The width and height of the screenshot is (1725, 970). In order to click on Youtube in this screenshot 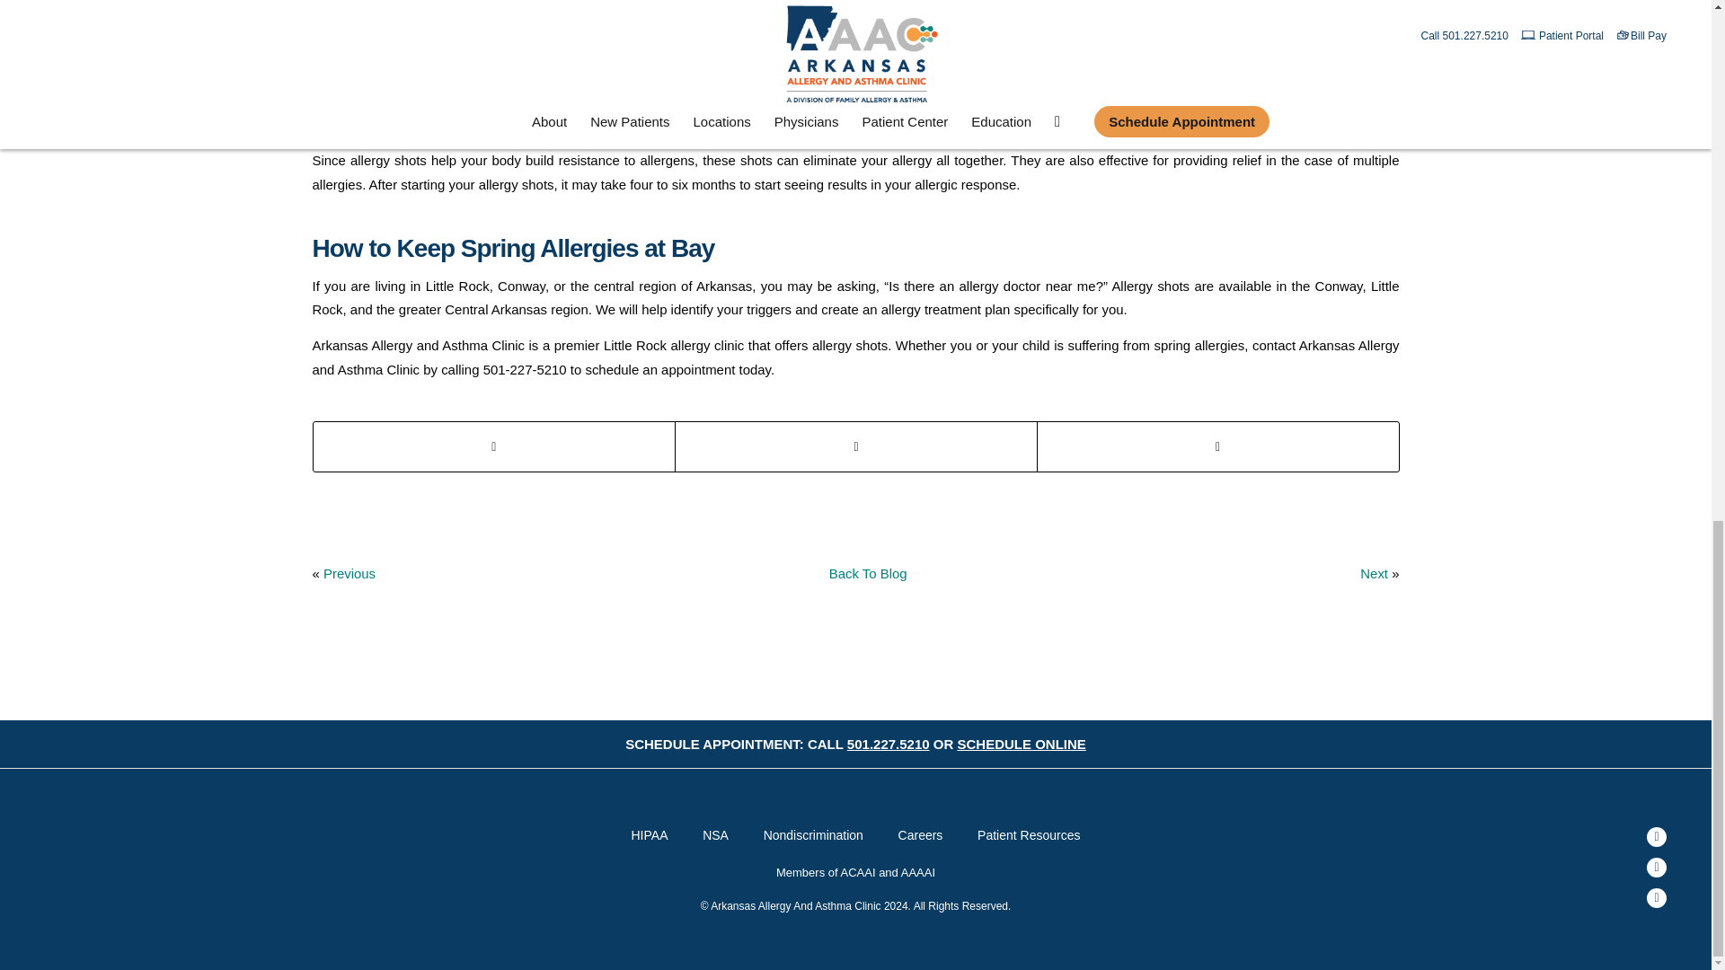, I will do `click(1657, 868)`.